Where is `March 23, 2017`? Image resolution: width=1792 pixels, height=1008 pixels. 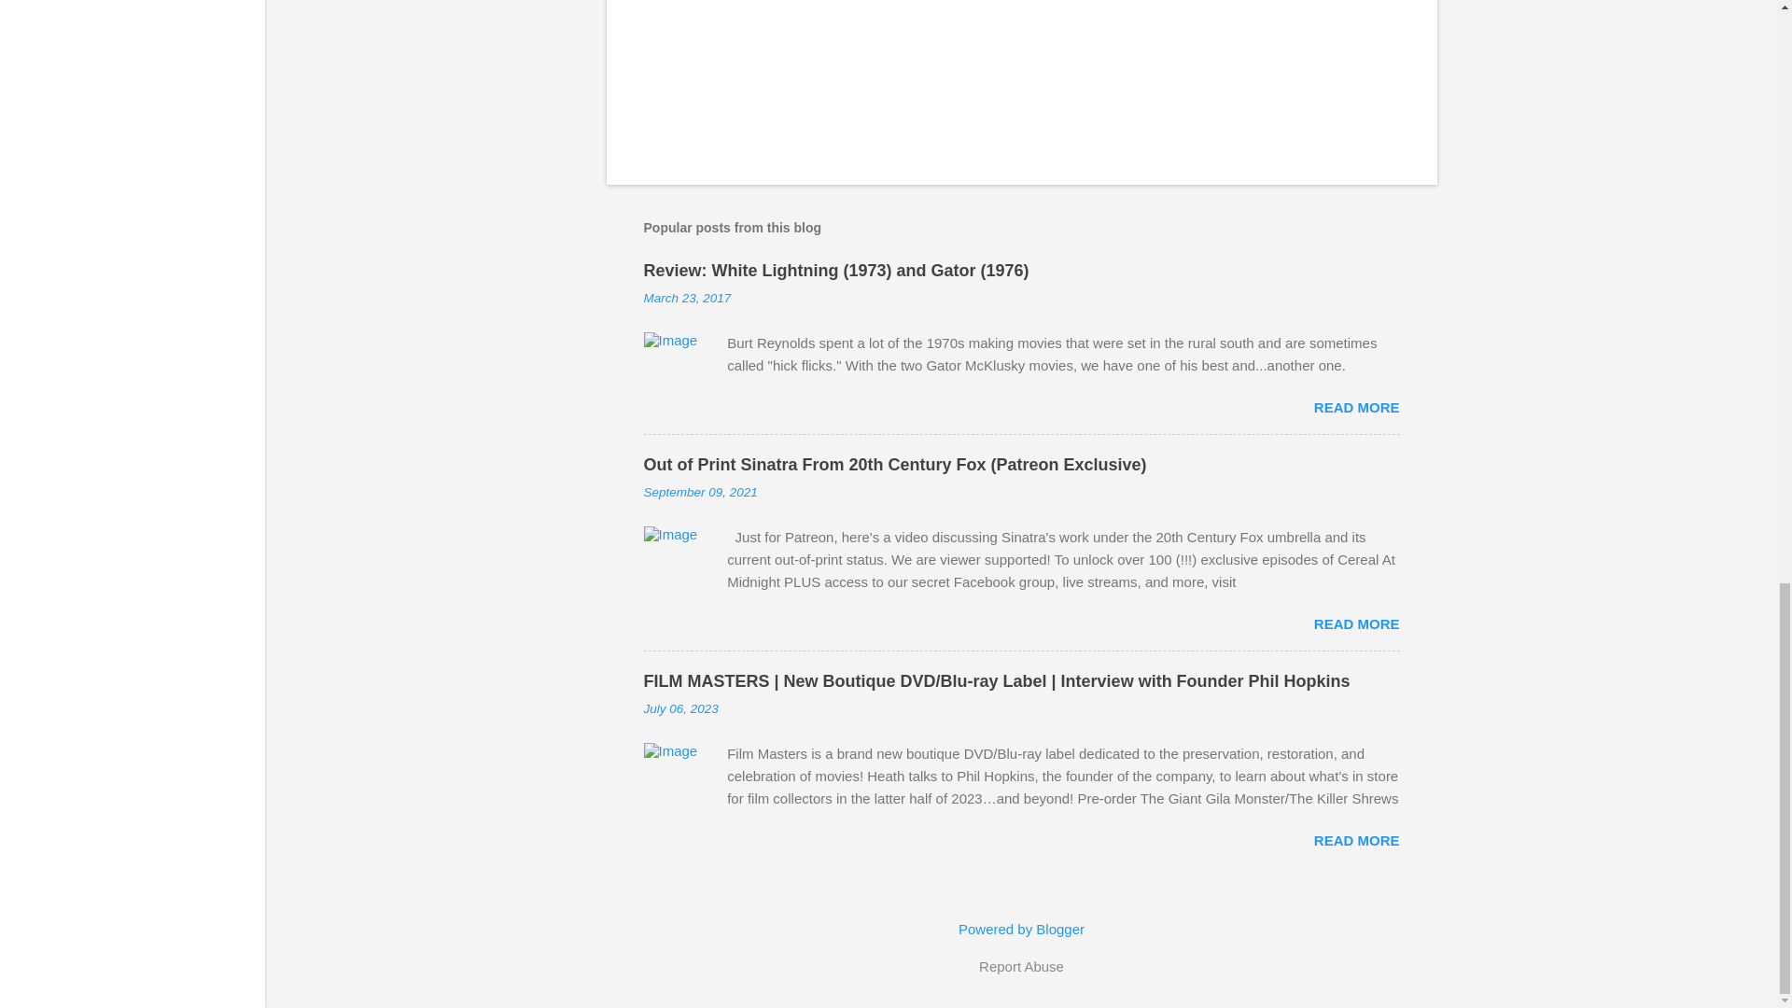
March 23, 2017 is located at coordinates (687, 299).